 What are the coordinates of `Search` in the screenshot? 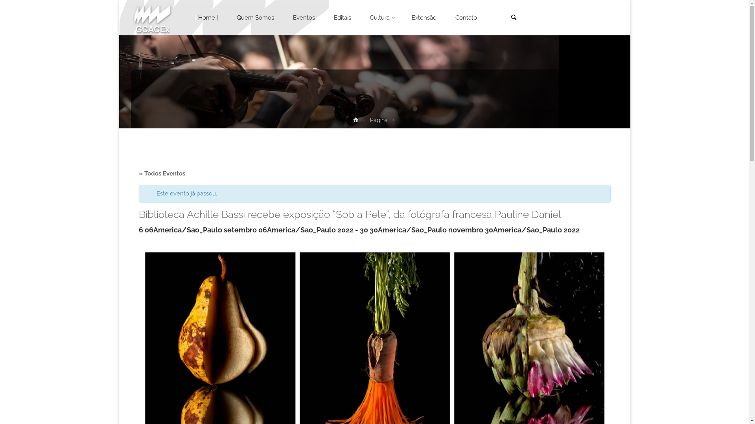 It's located at (514, 18).